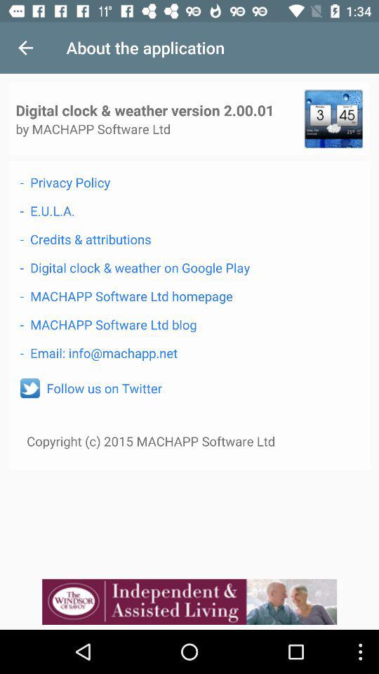  I want to click on twitter, so click(29, 388).